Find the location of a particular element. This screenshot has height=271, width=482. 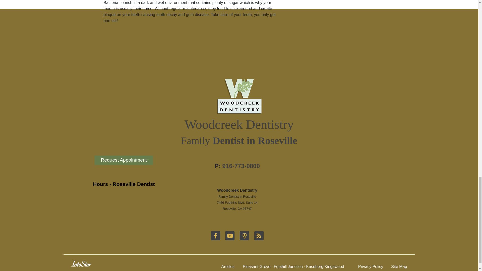

Call Us is located at coordinates (241, 166).